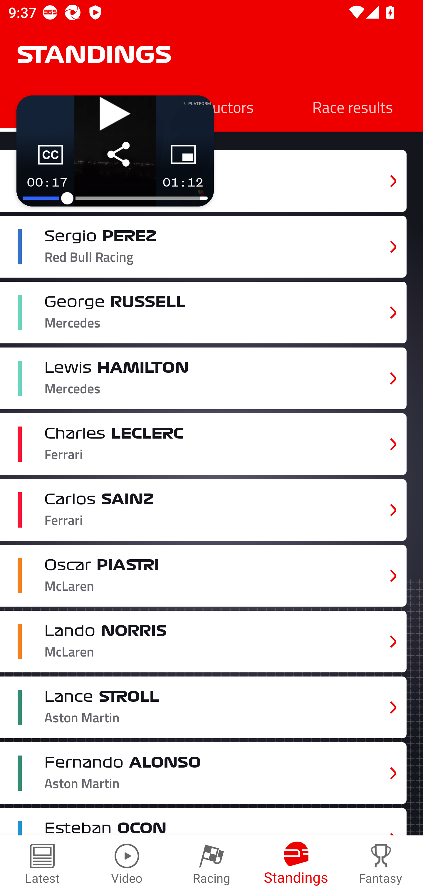  What do you see at coordinates (211, 864) in the screenshot?
I see `Racing` at bounding box center [211, 864].